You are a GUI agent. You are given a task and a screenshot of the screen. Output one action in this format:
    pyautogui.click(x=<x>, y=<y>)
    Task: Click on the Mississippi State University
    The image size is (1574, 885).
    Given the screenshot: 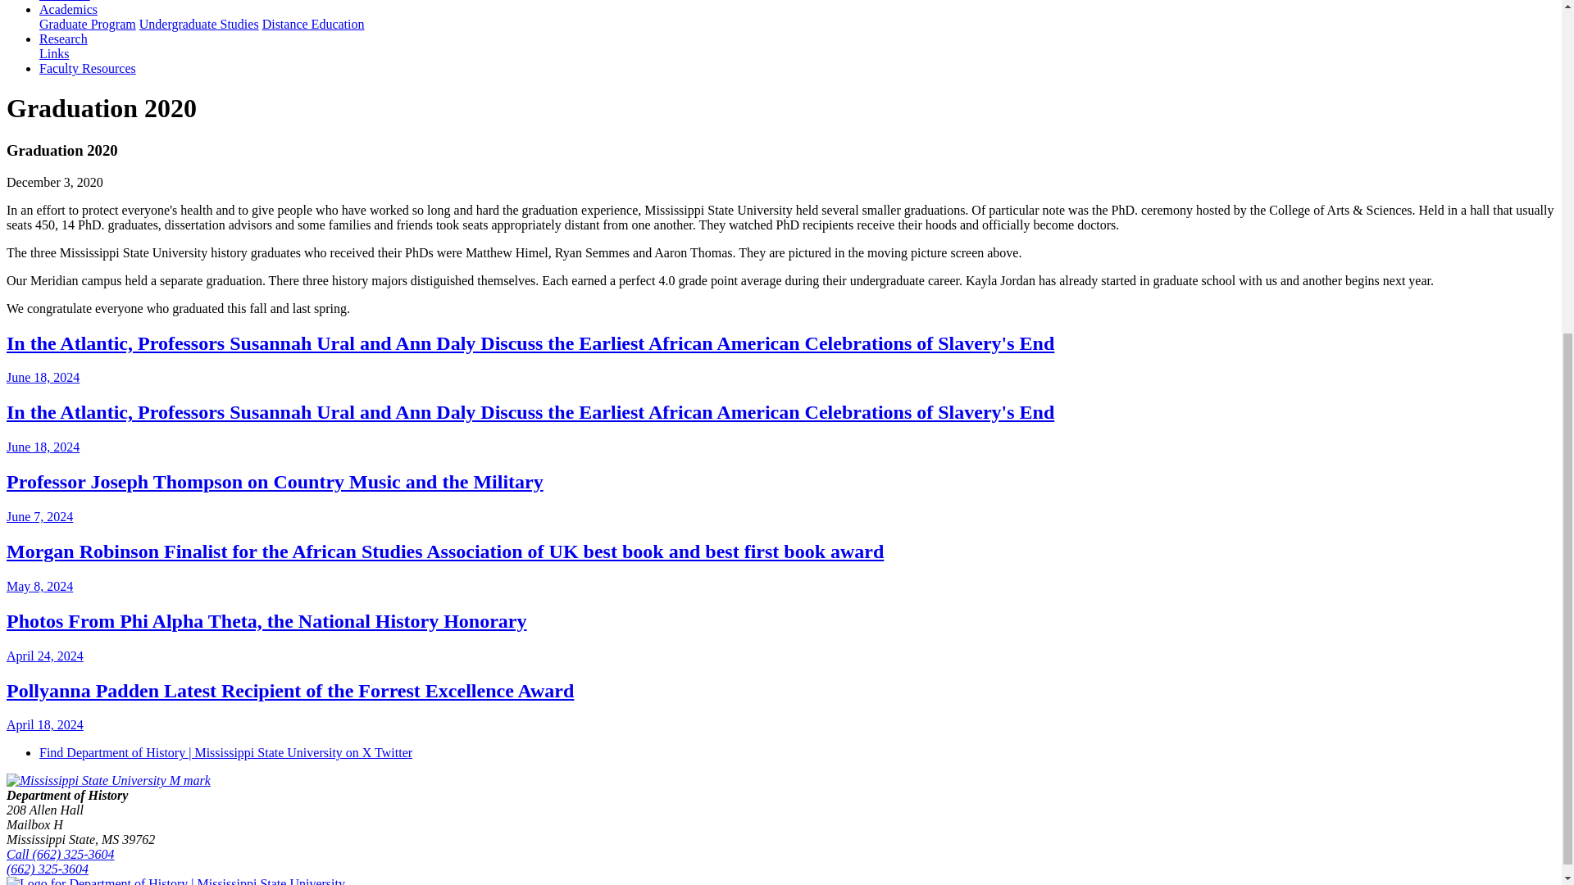 What is the action you would take?
    pyautogui.click(x=108, y=780)
    